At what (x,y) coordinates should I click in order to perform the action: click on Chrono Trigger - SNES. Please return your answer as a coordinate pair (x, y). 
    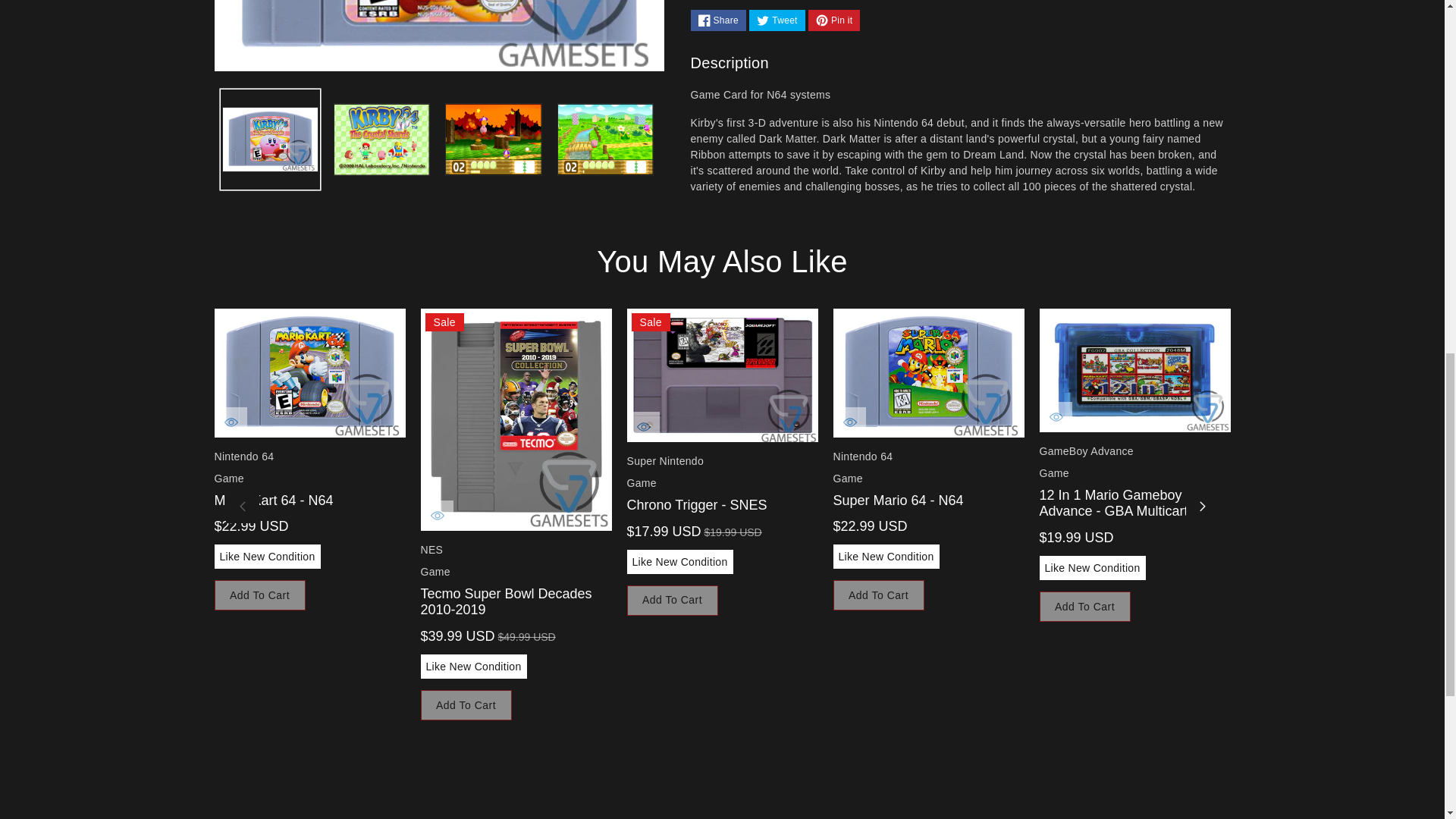
    Looking at the image, I should click on (721, 375).